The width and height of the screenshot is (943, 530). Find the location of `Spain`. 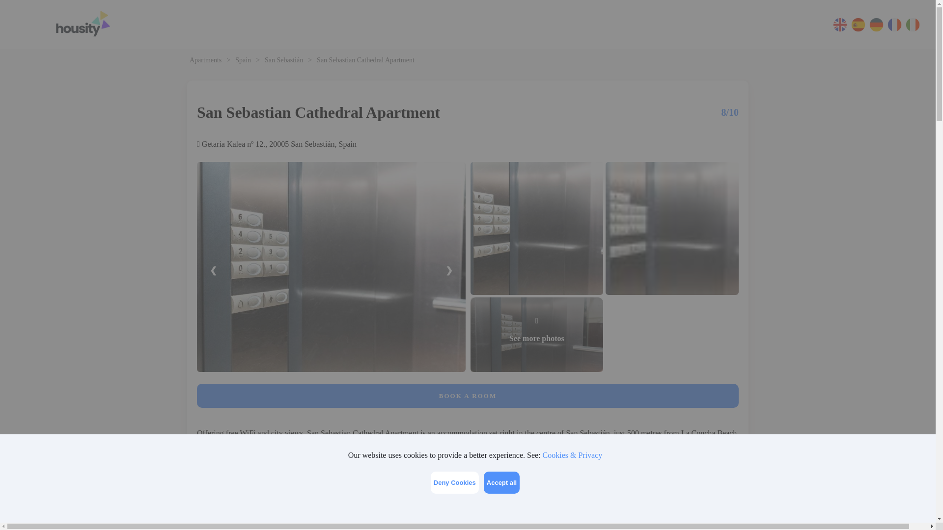

Spain is located at coordinates (243, 60).